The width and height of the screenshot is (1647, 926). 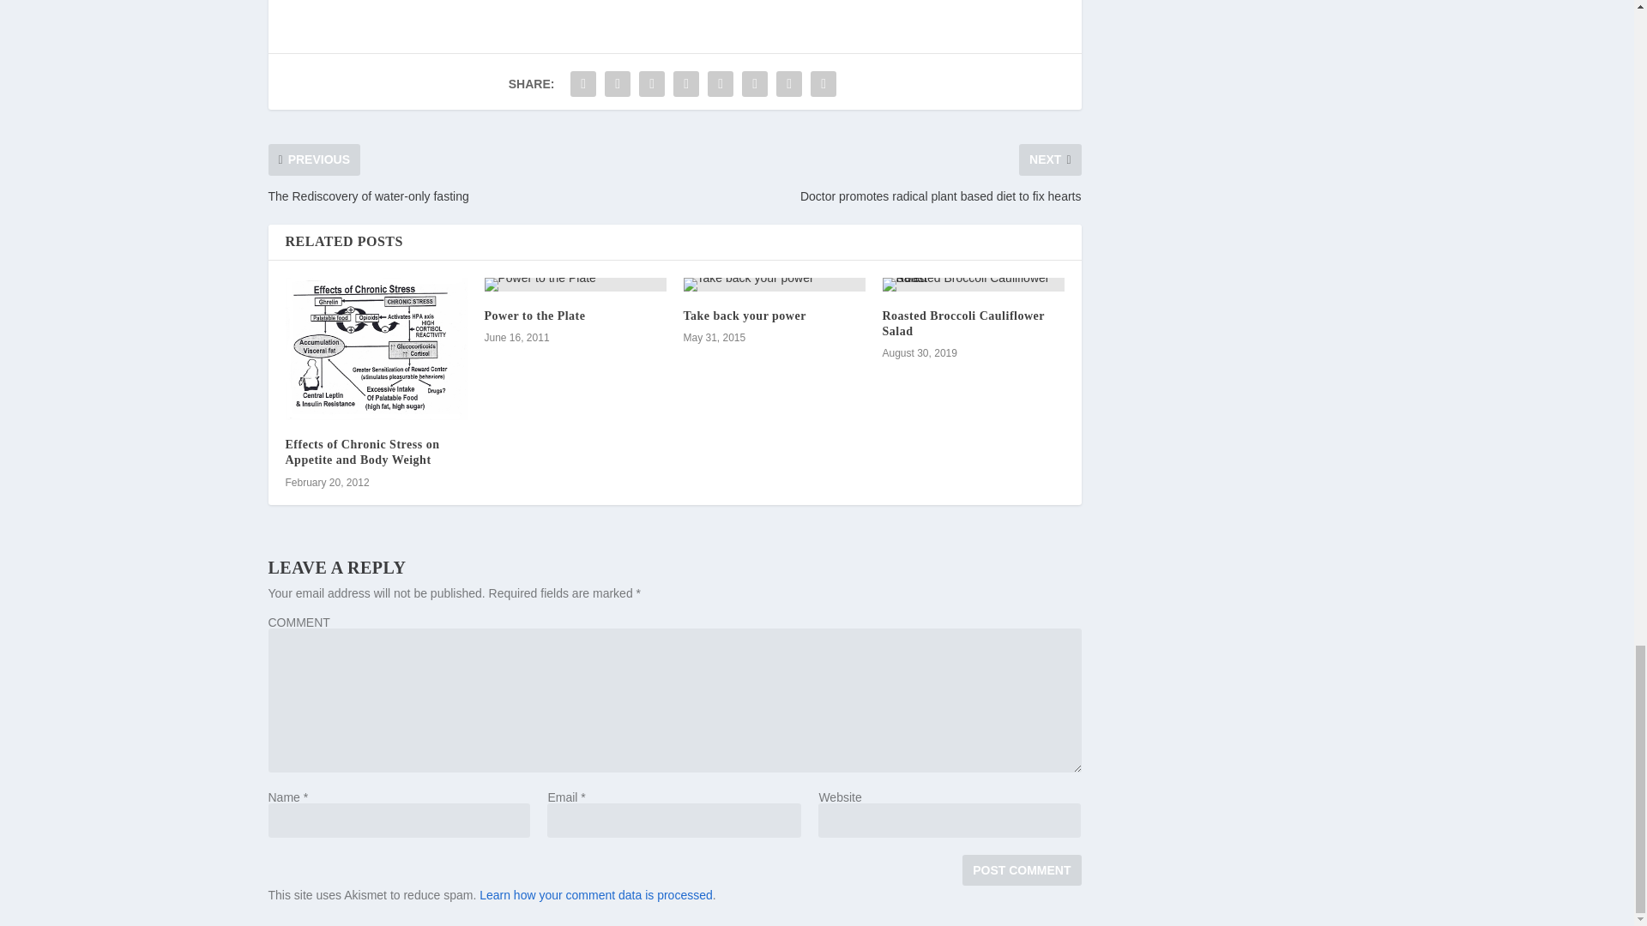 I want to click on Share "Solution for lacking motivation" via Facebook, so click(x=583, y=83).